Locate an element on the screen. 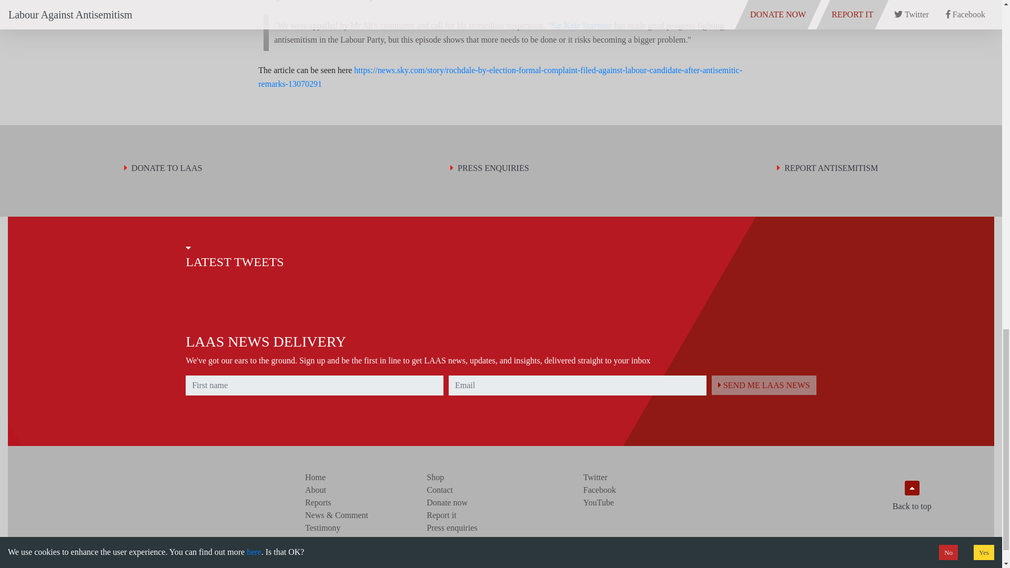 This screenshot has height=568, width=1010. Facebook is located at coordinates (600, 490).